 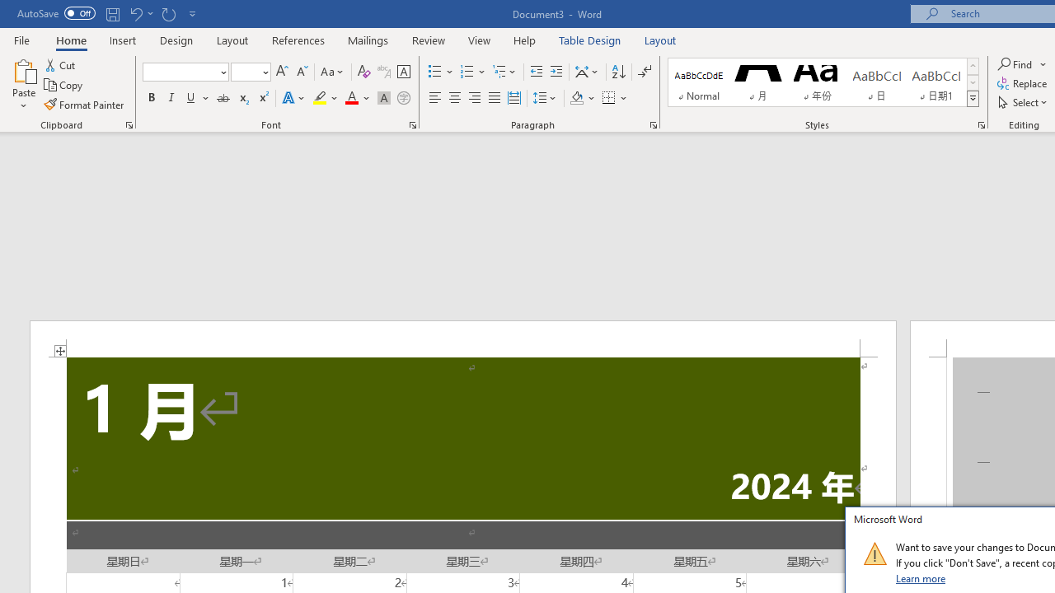 I want to click on Font, so click(x=185, y=72).